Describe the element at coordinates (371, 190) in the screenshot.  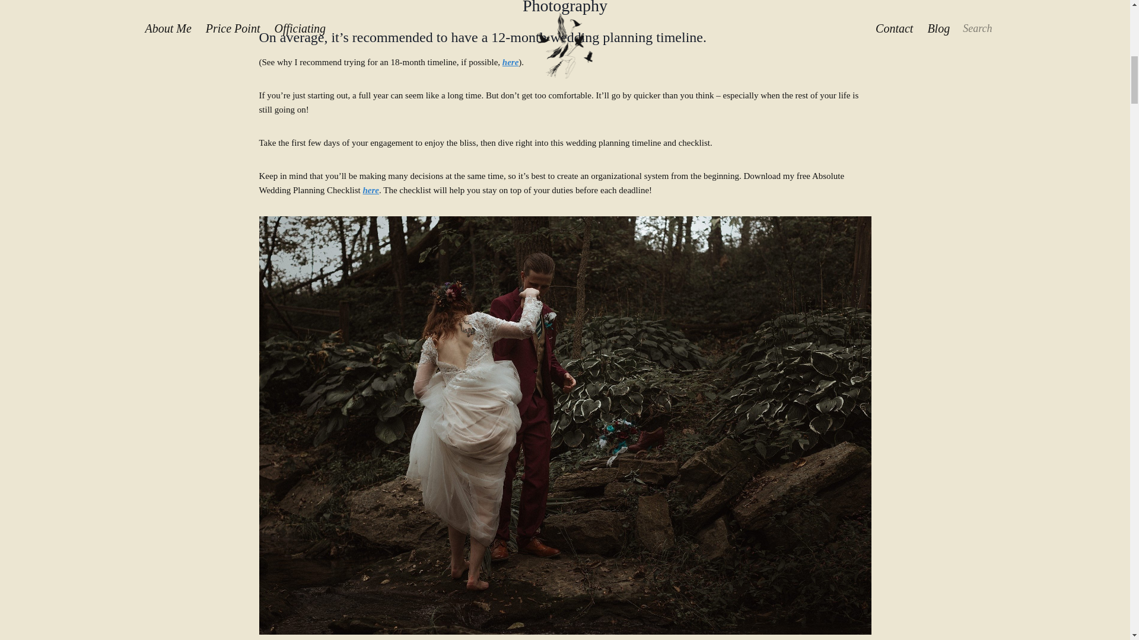
I see `here` at that location.